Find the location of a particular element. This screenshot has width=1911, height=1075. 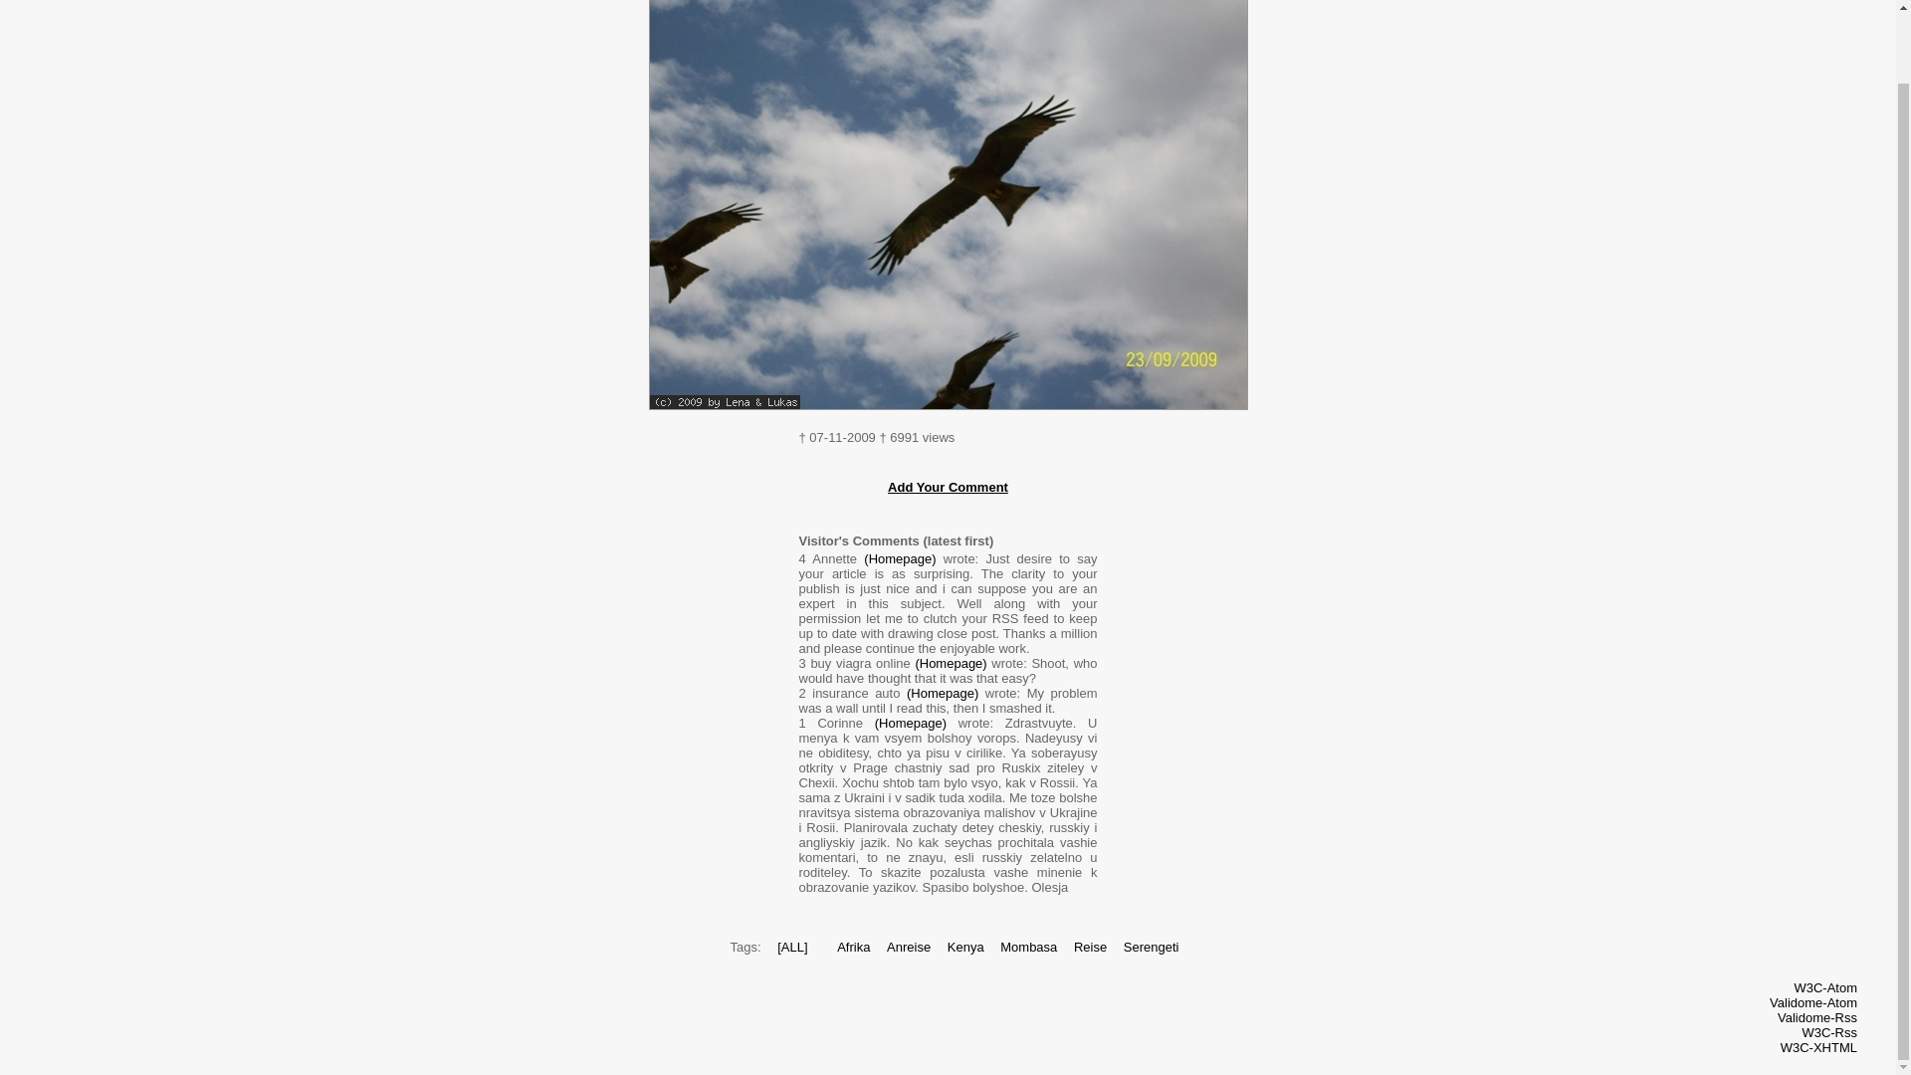

Serengeti is located at coordinates (1151, 947).